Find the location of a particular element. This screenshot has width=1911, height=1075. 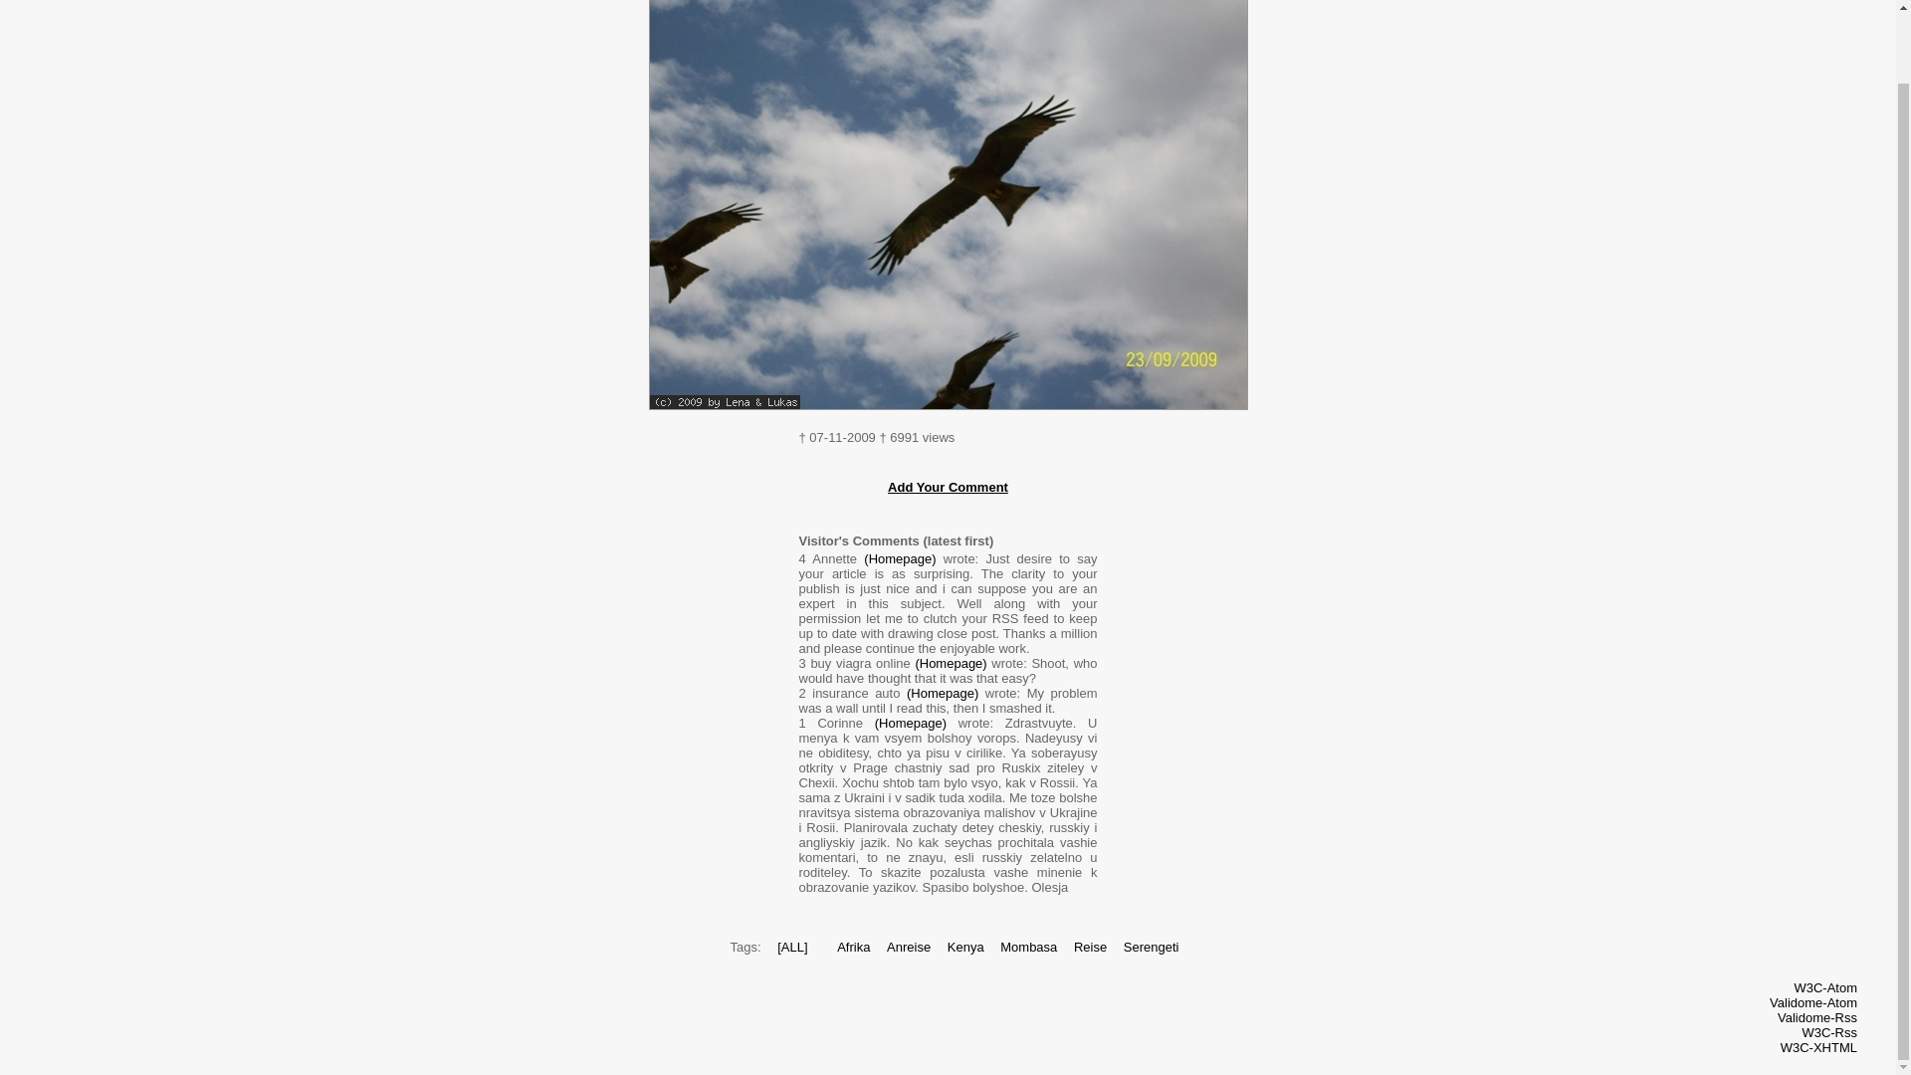

Serengeti is located at coordinates (1151, 947).